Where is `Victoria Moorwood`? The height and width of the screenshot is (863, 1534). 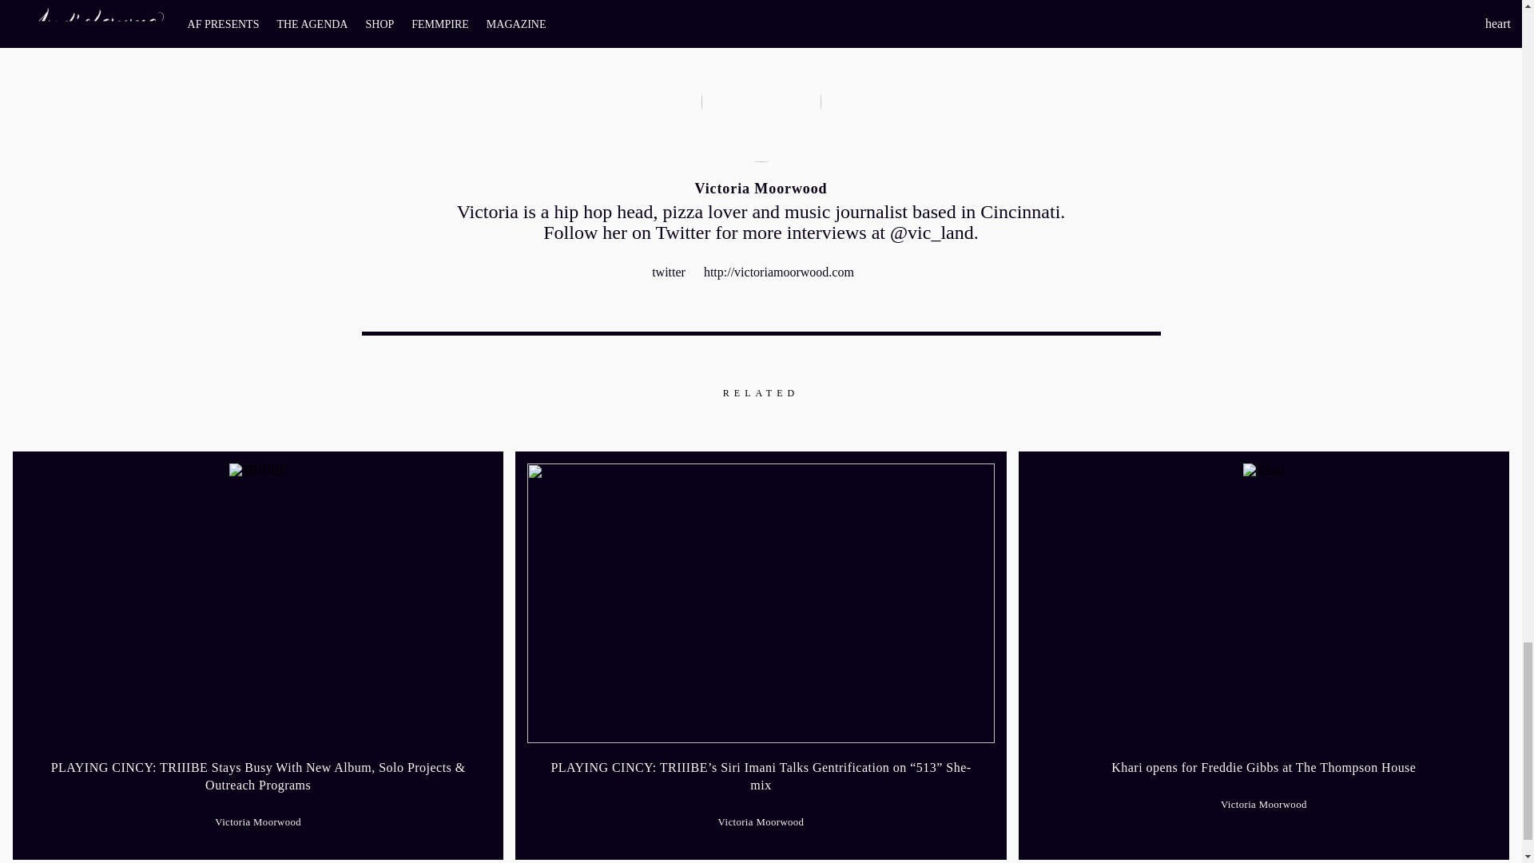
Victoria Moorwood is located at coordinates (761, 189).